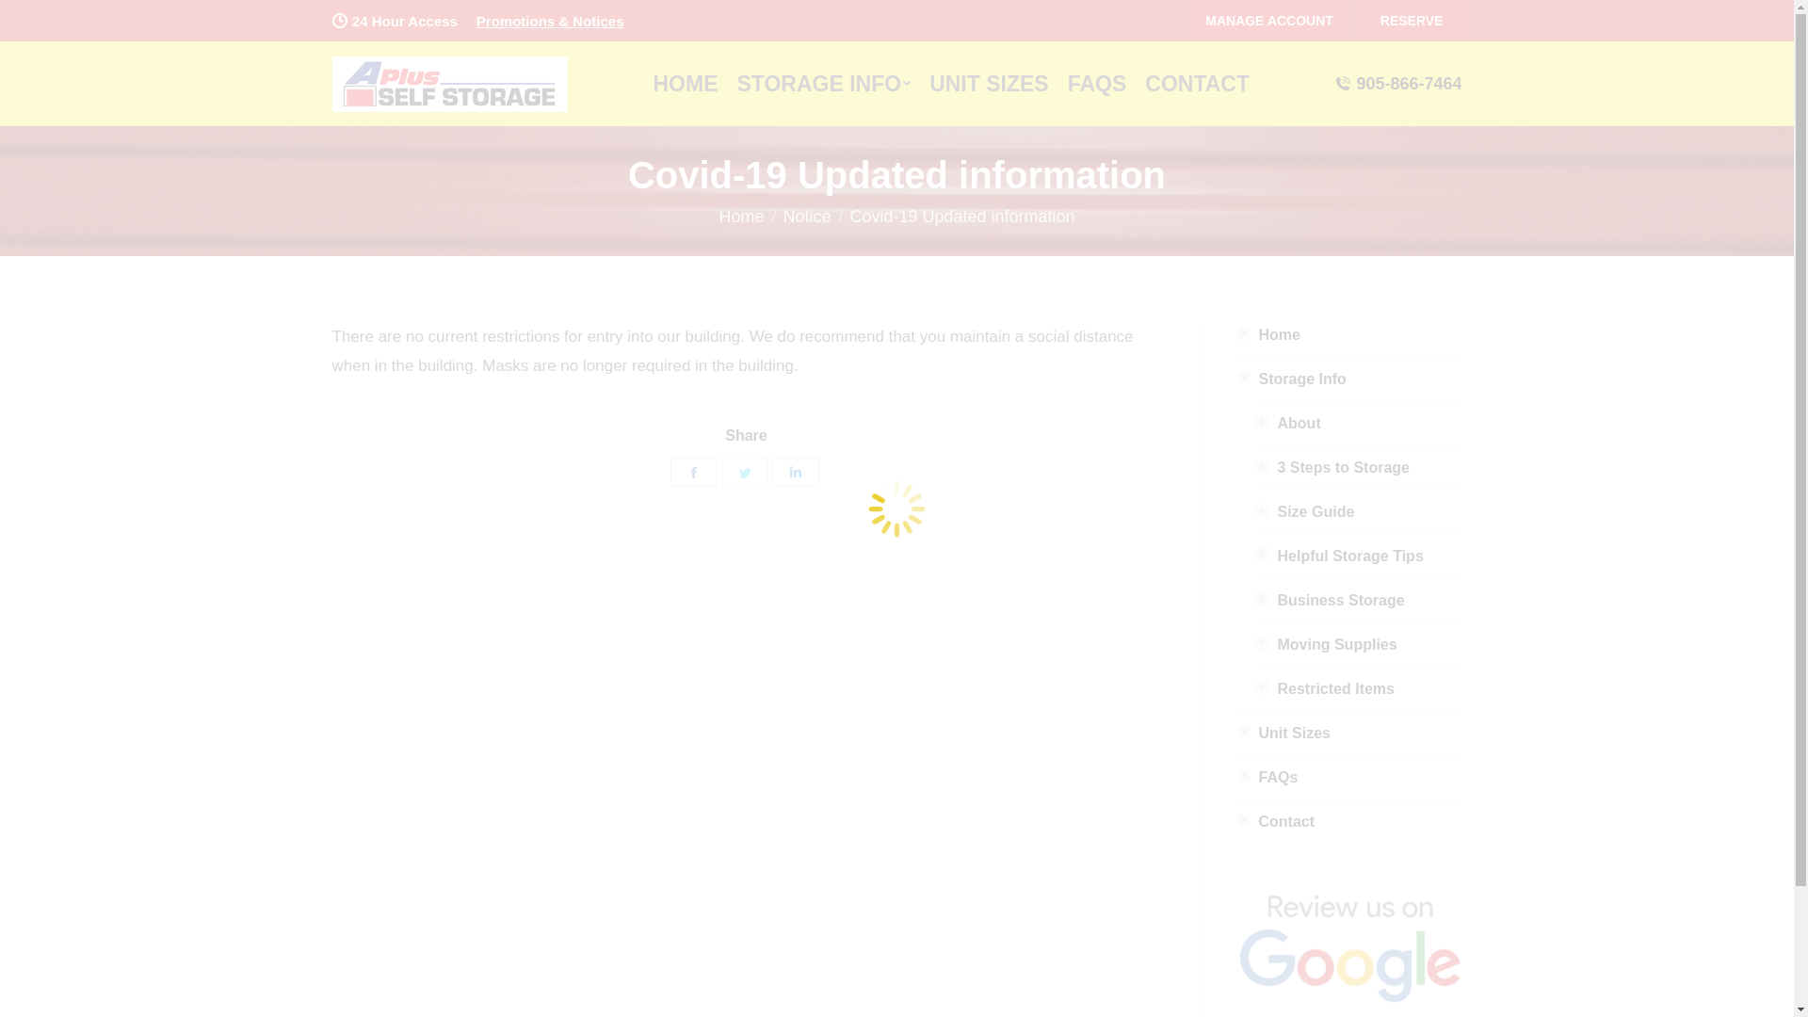  What do you see at coordinates (1269, 21) in the screenshot?
I see `MANAGE ACCOUNT` at bounding box center [1269, 21].